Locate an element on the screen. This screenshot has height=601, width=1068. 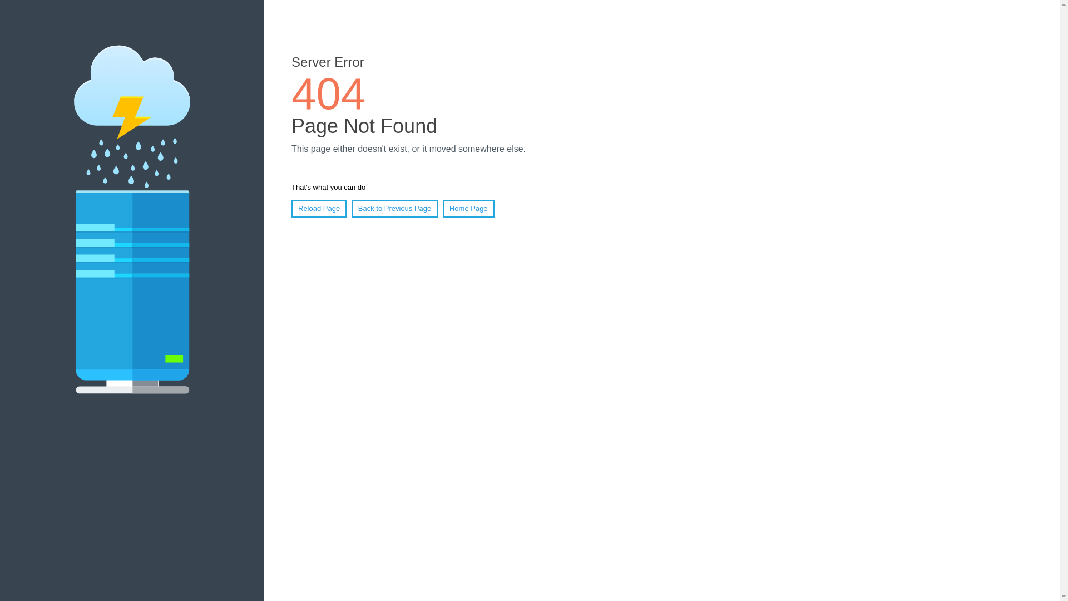
Home Page is located at coordinates (468, 209).